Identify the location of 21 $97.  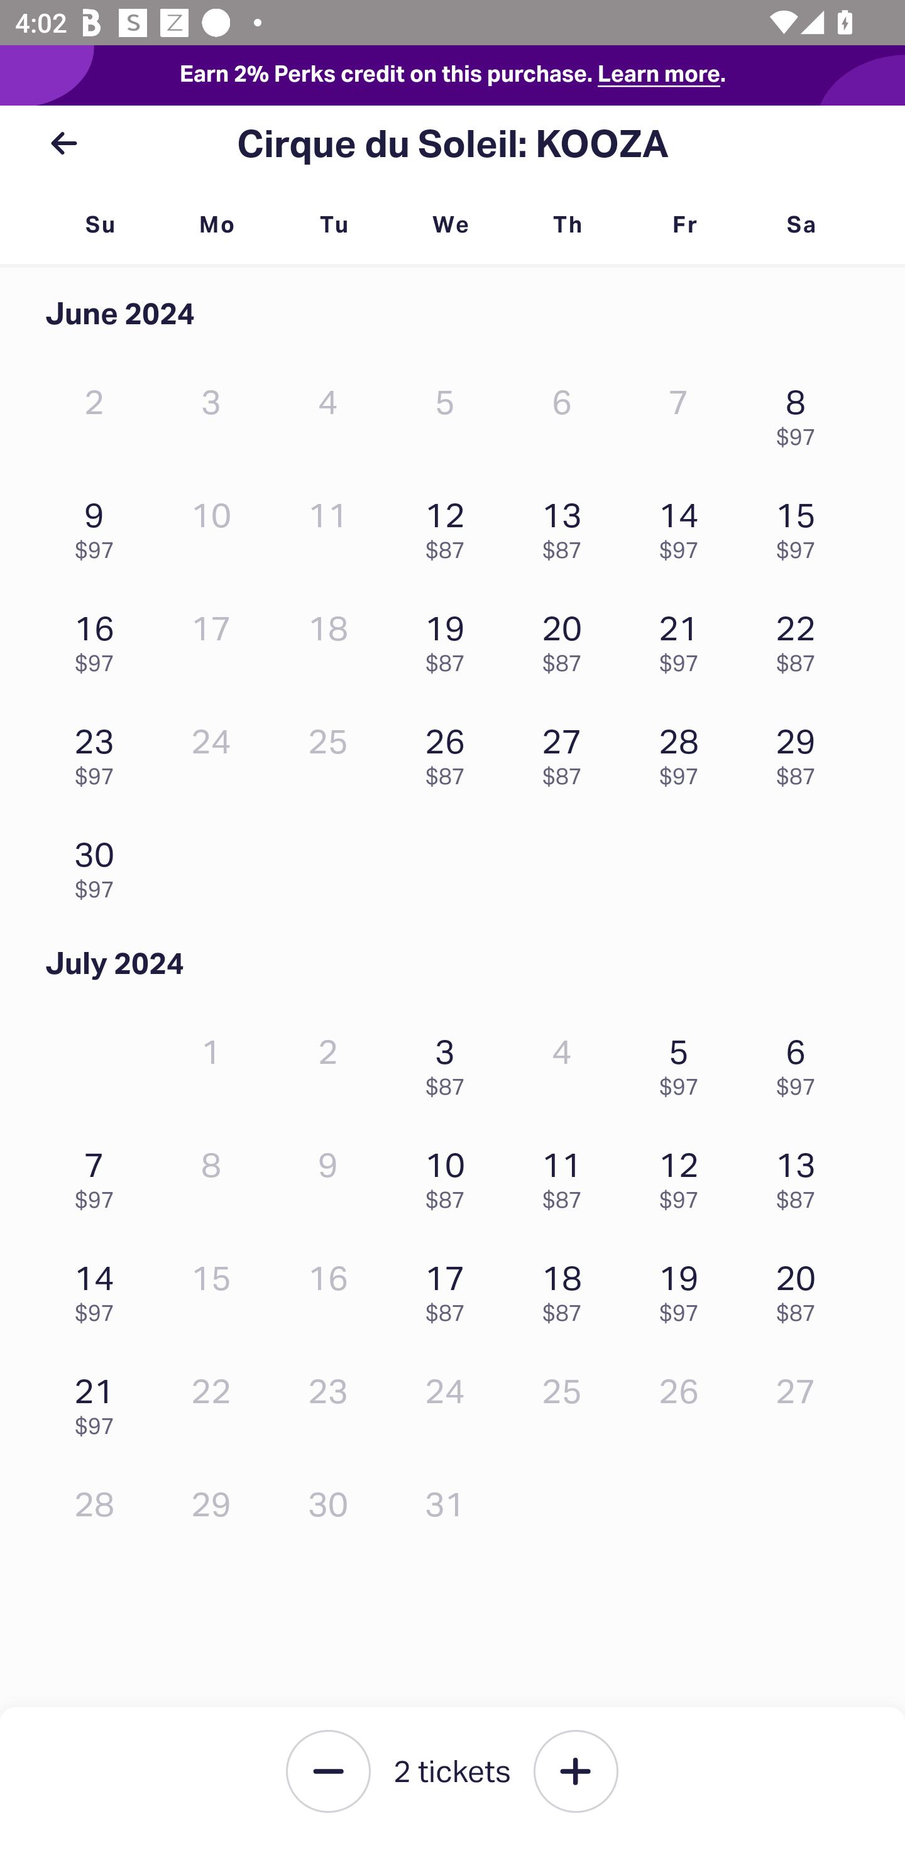
(100, 1401).